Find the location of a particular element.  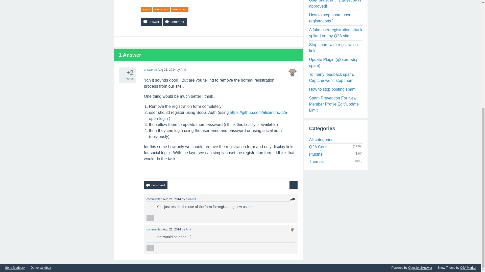

answered is located at coordinates (151, 70).